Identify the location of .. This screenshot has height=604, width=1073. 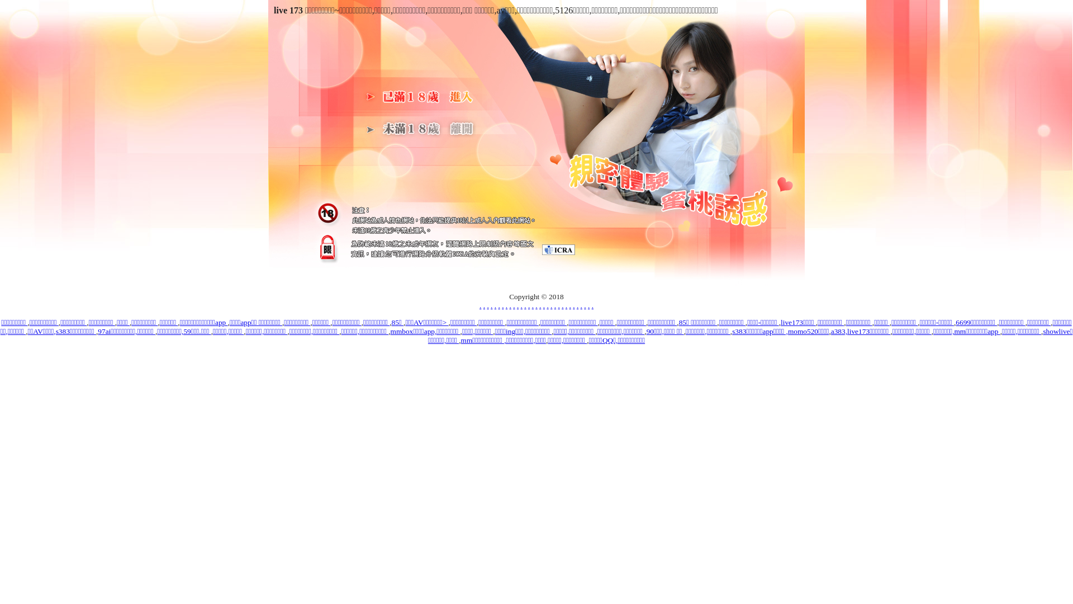
(589, 305).